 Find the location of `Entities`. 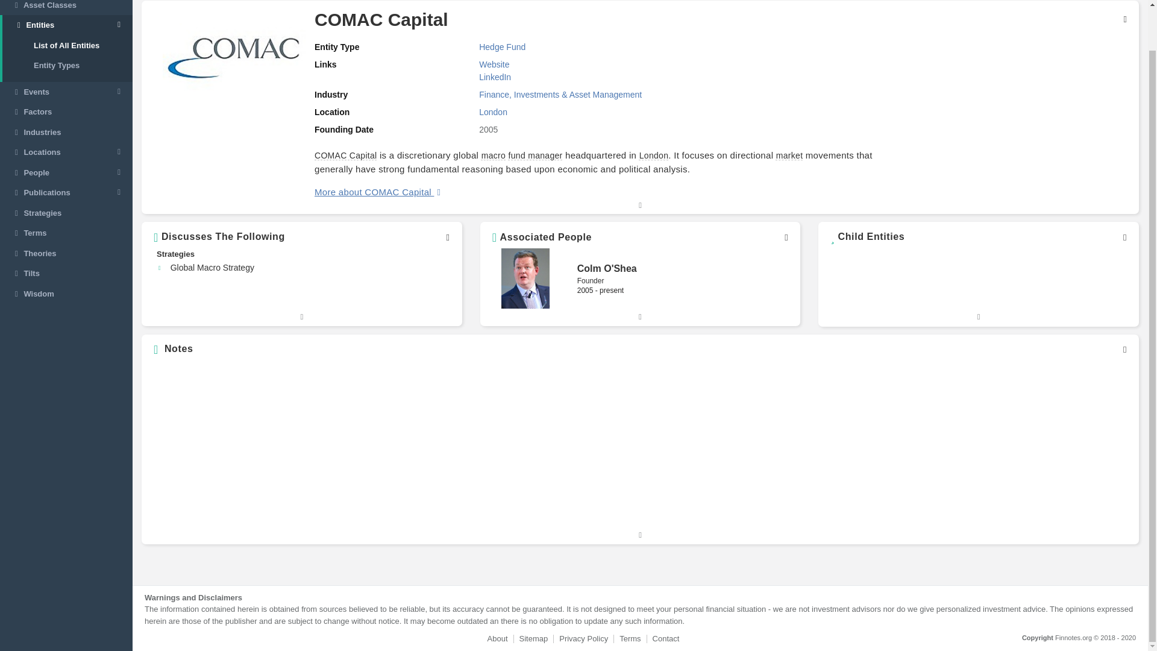

Entities is located at coordinates (67, 25).